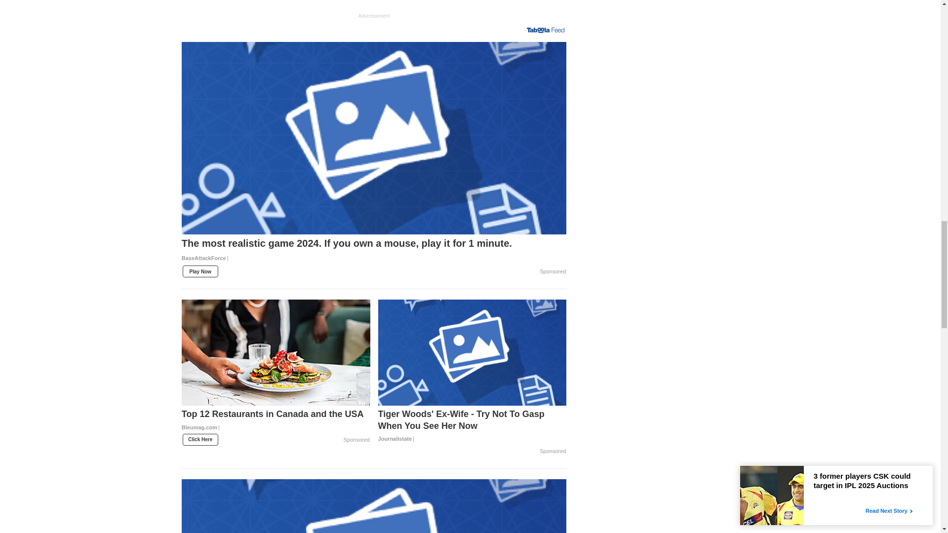 The width and height of the screenshot is (948, 533). What do you see at coordinates (200, 271) in the screenshot?
I see `Play Now` at bounding box center [200, 271].